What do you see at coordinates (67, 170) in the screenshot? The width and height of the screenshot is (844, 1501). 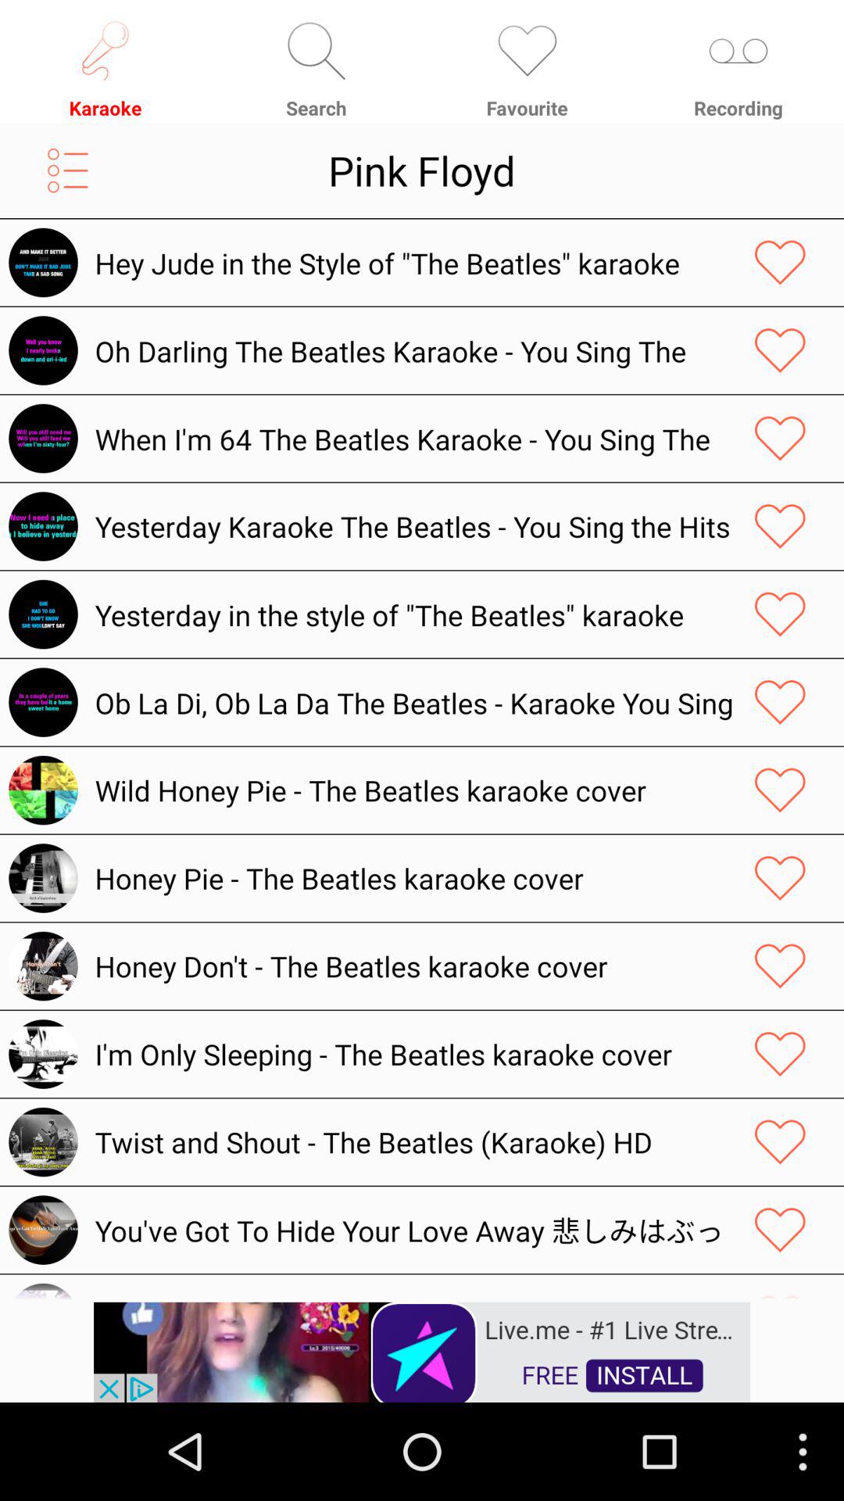 I see `open menu` at bounding box center [67, 170].